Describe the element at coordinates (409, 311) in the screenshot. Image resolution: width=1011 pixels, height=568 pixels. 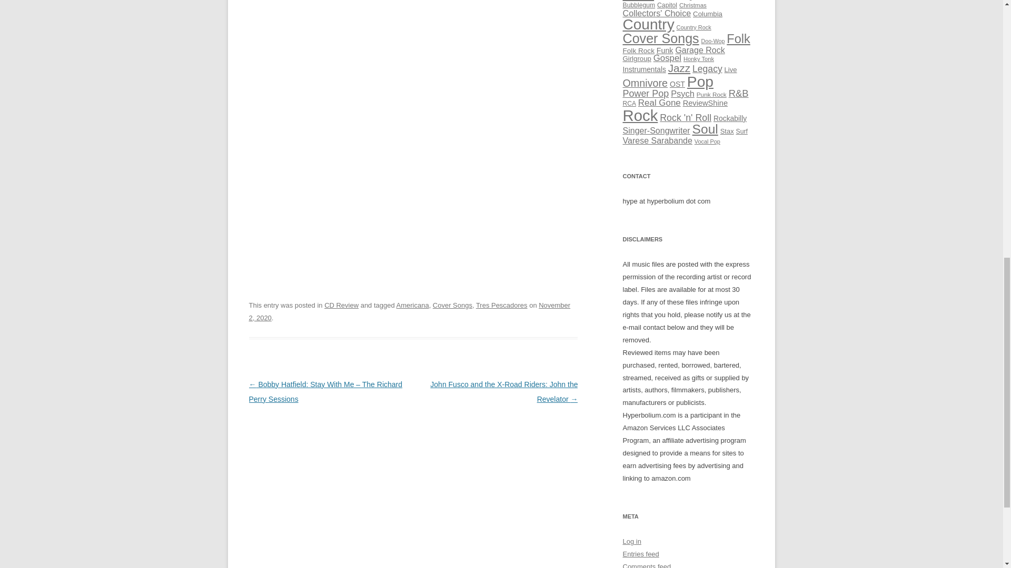
I see `5:10 pm` at that location.